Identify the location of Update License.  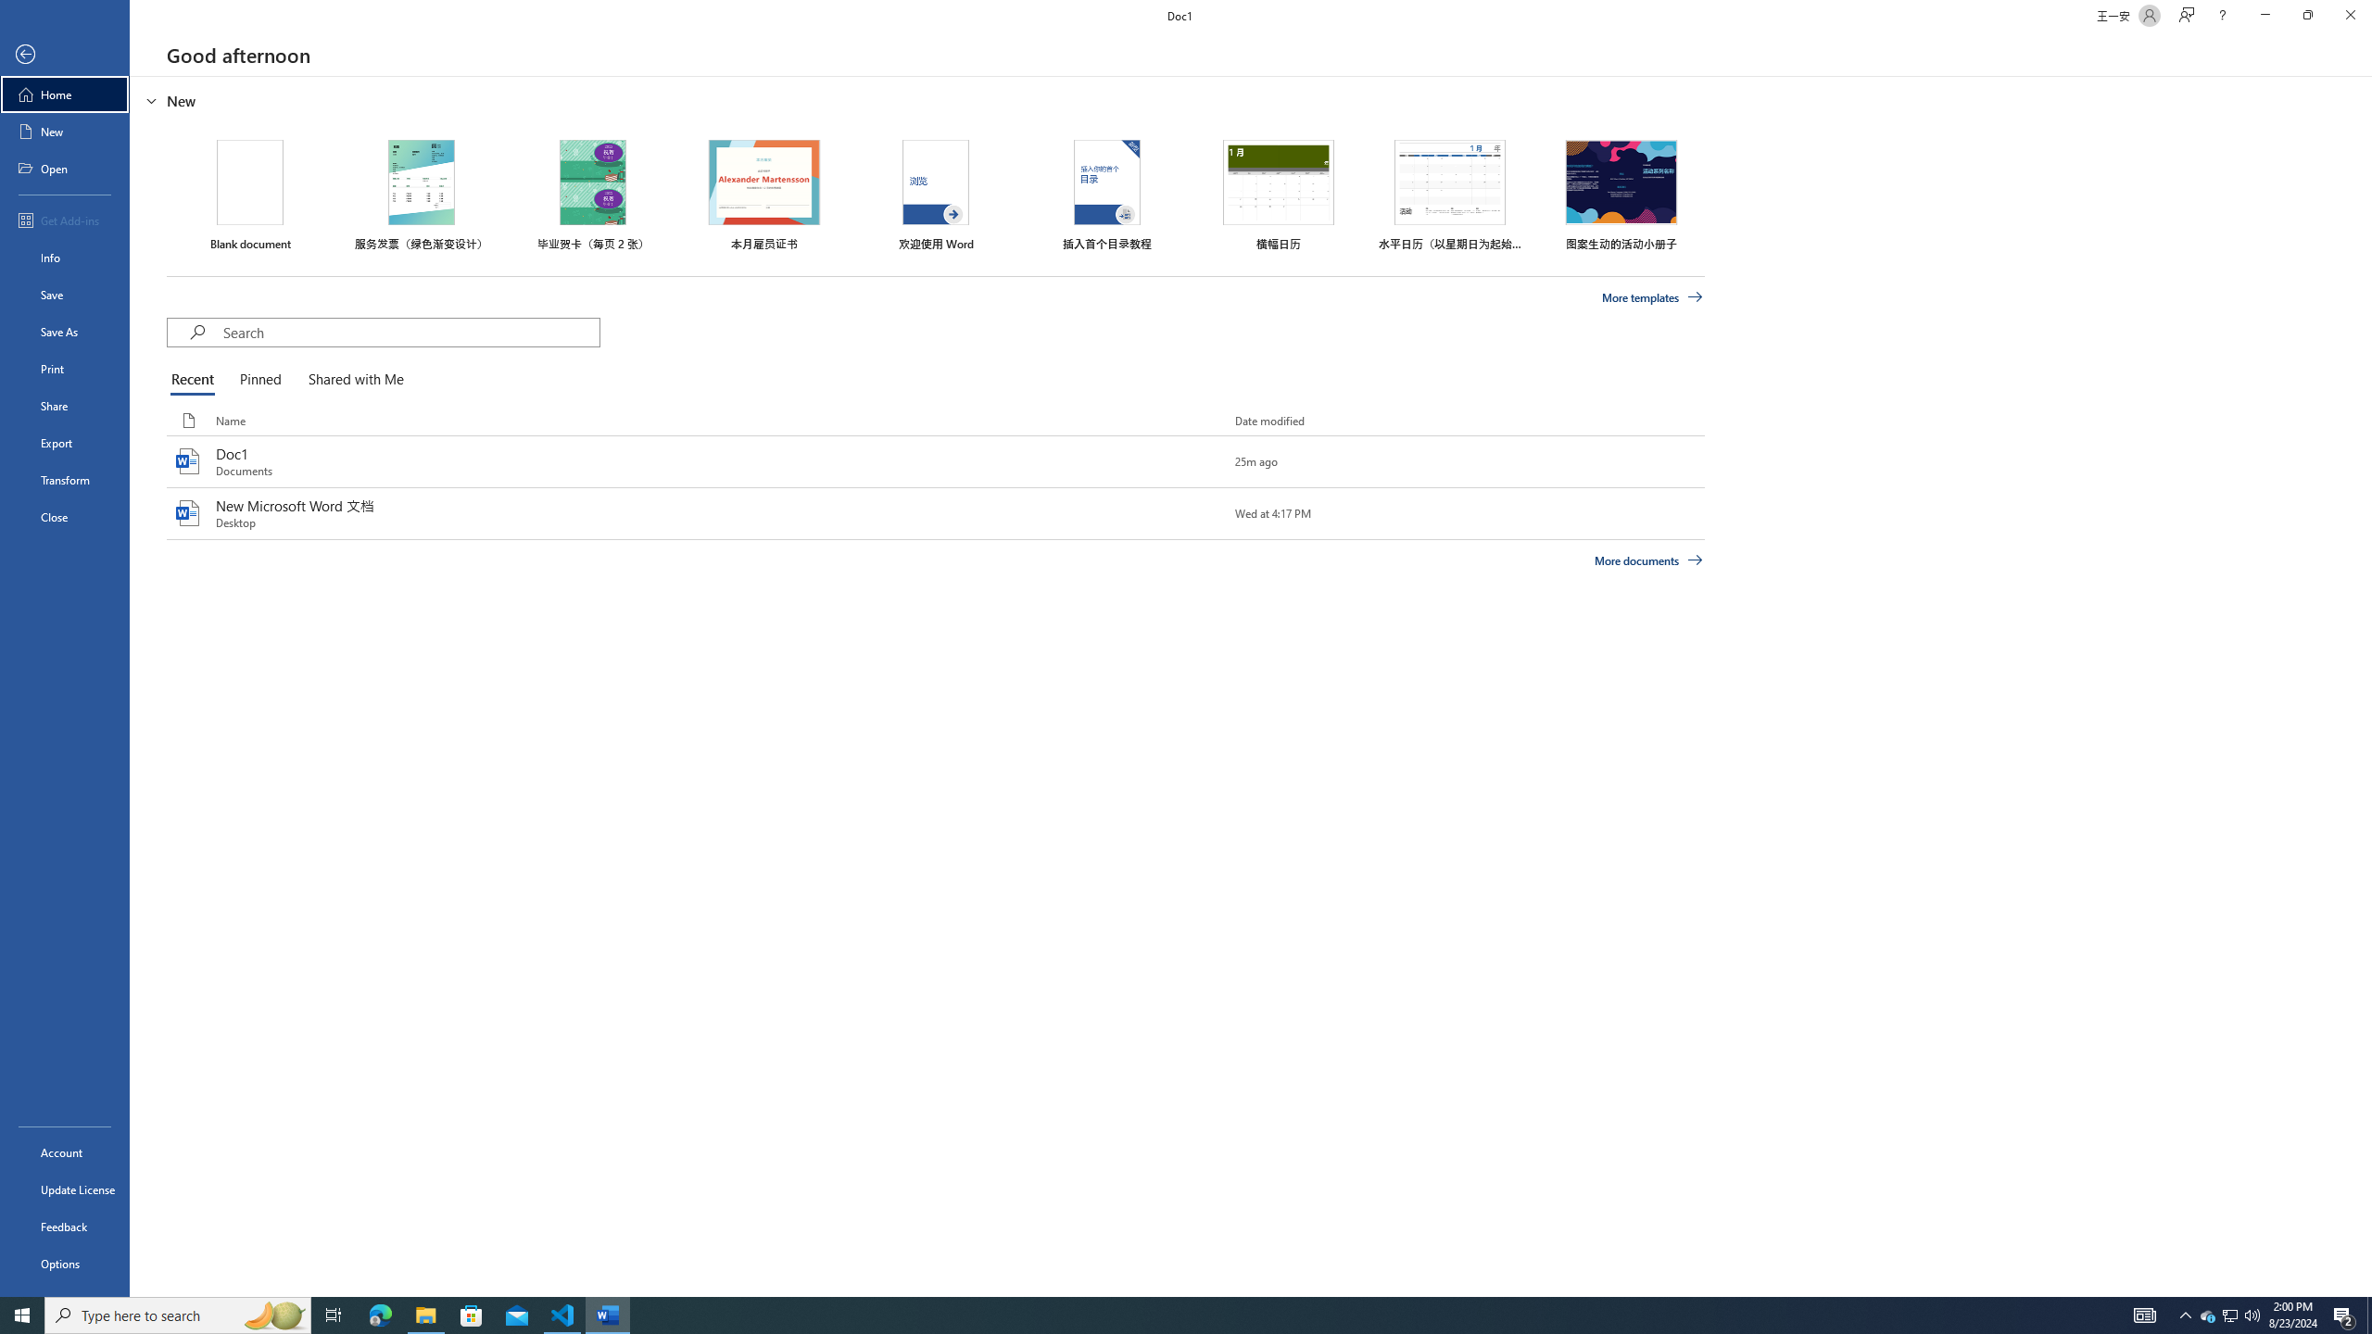
(65, 1189).